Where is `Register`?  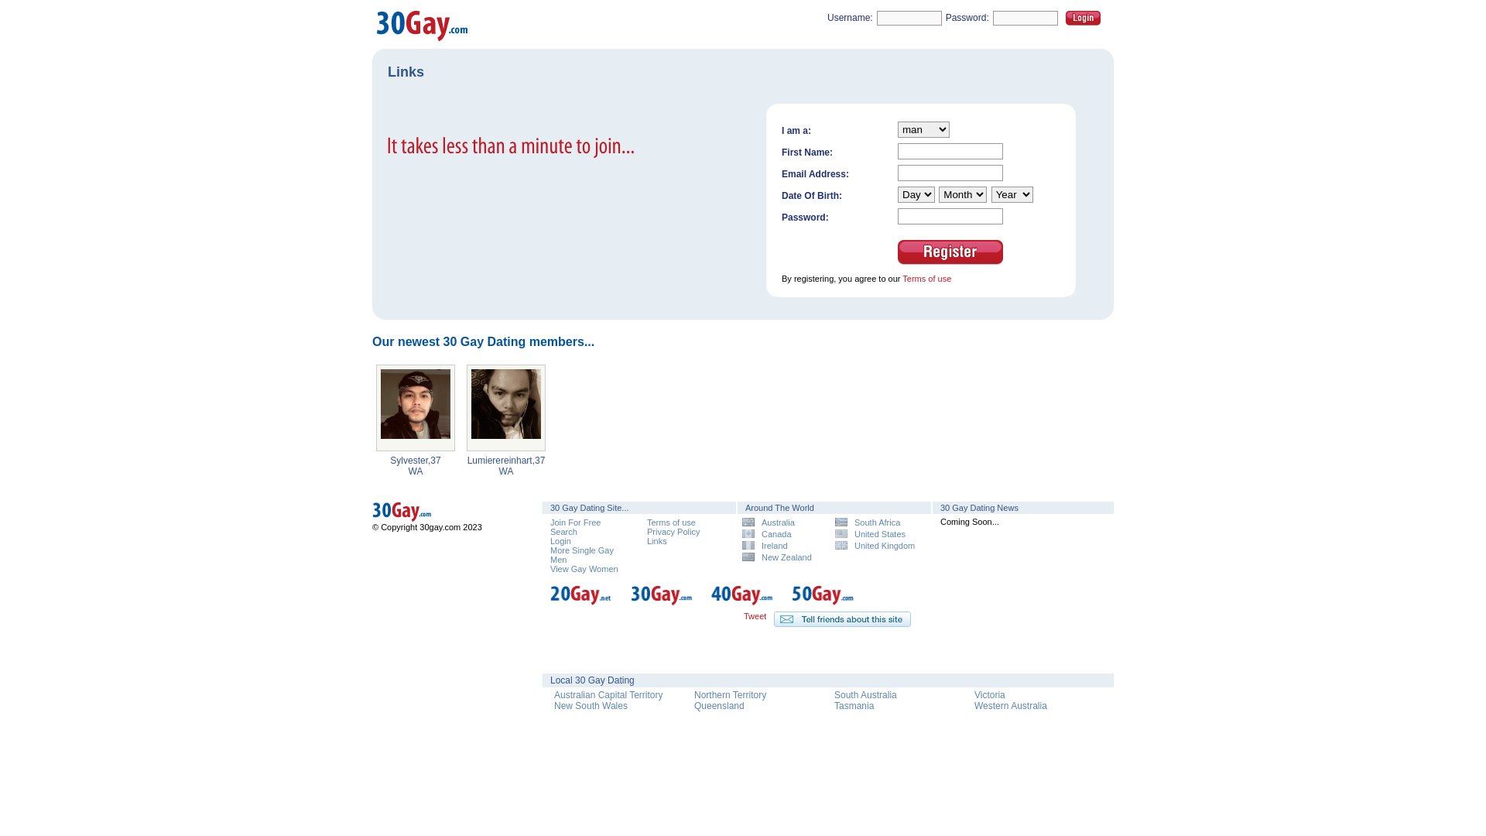 Register is located at coordinates (950, 252).